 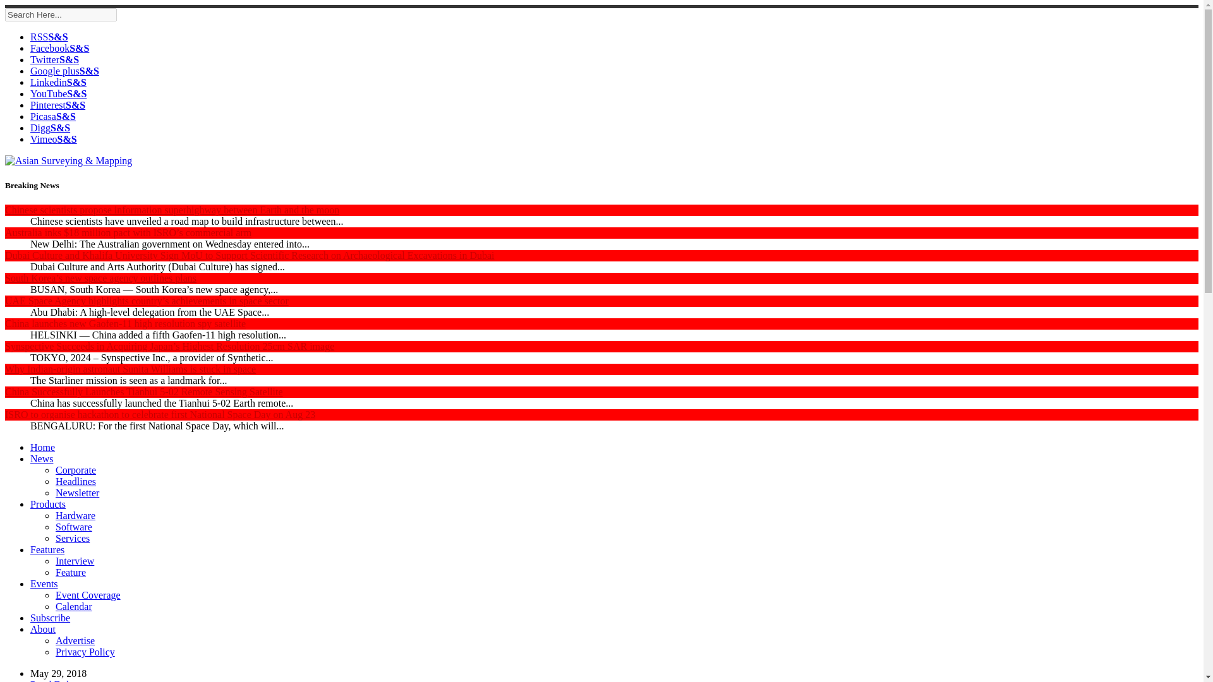 What do you see at coordinates (61, 14) in the screenshot?
I see `Search Here...` at bounding box center [61, 14].